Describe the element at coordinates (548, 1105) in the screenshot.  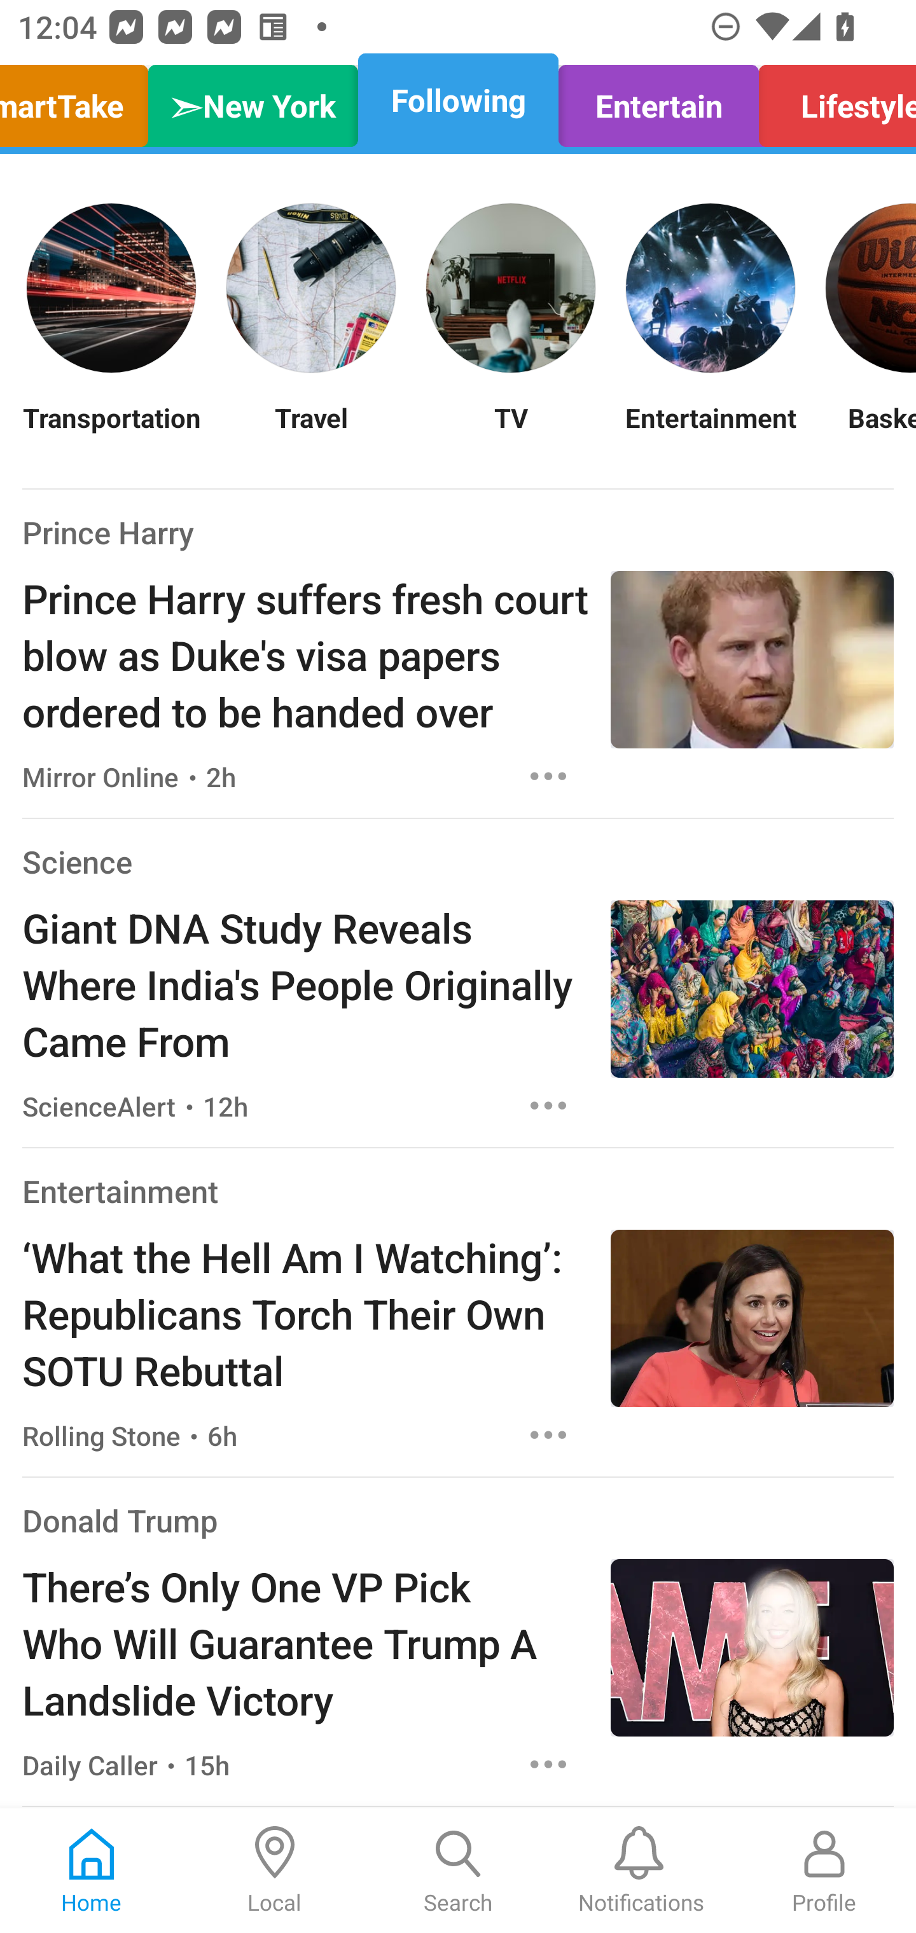
I see `Options` at that location.